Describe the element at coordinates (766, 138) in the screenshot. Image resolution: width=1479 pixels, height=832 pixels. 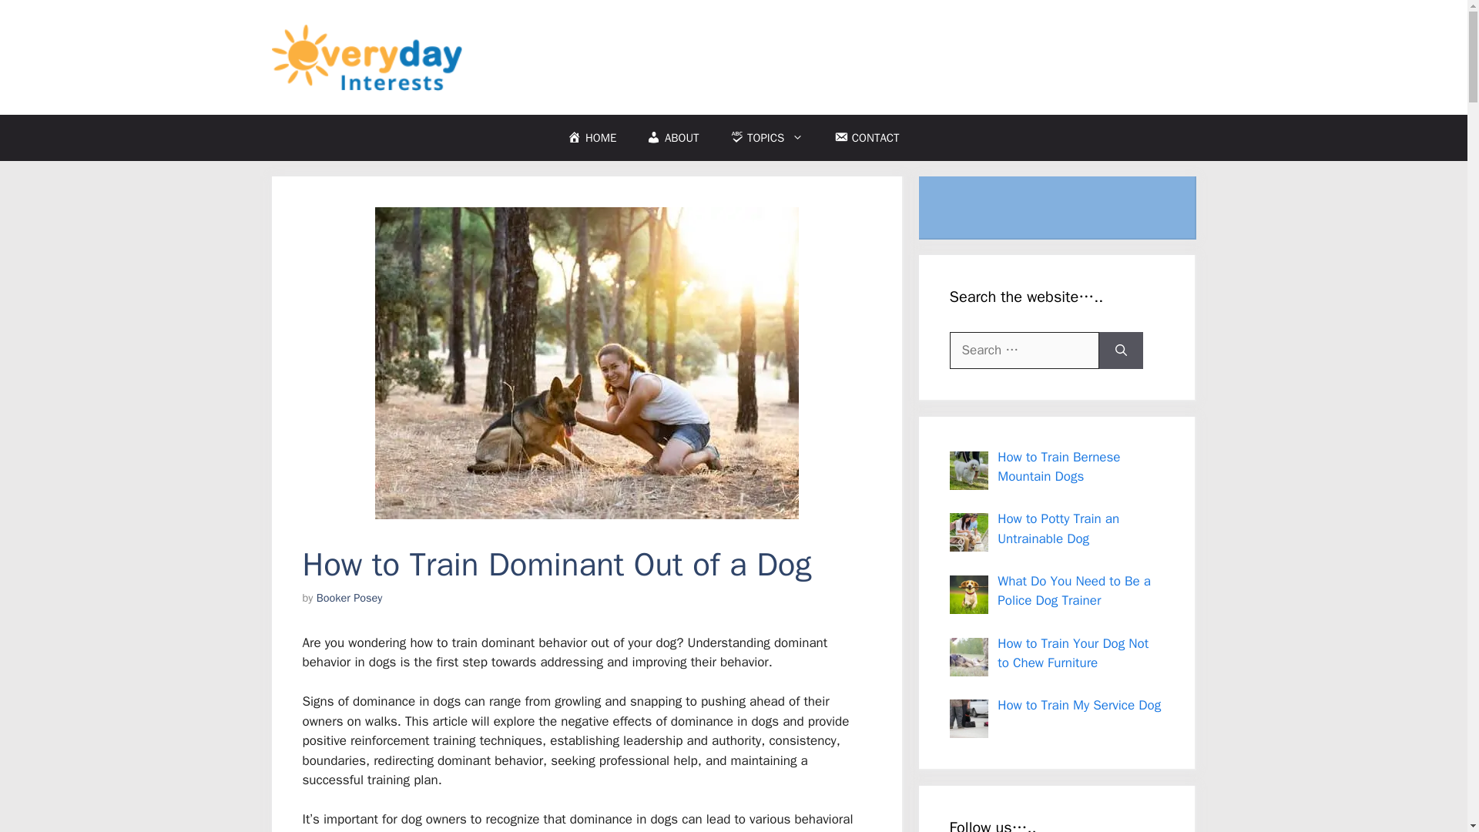
I see `TOPICS` at that location.